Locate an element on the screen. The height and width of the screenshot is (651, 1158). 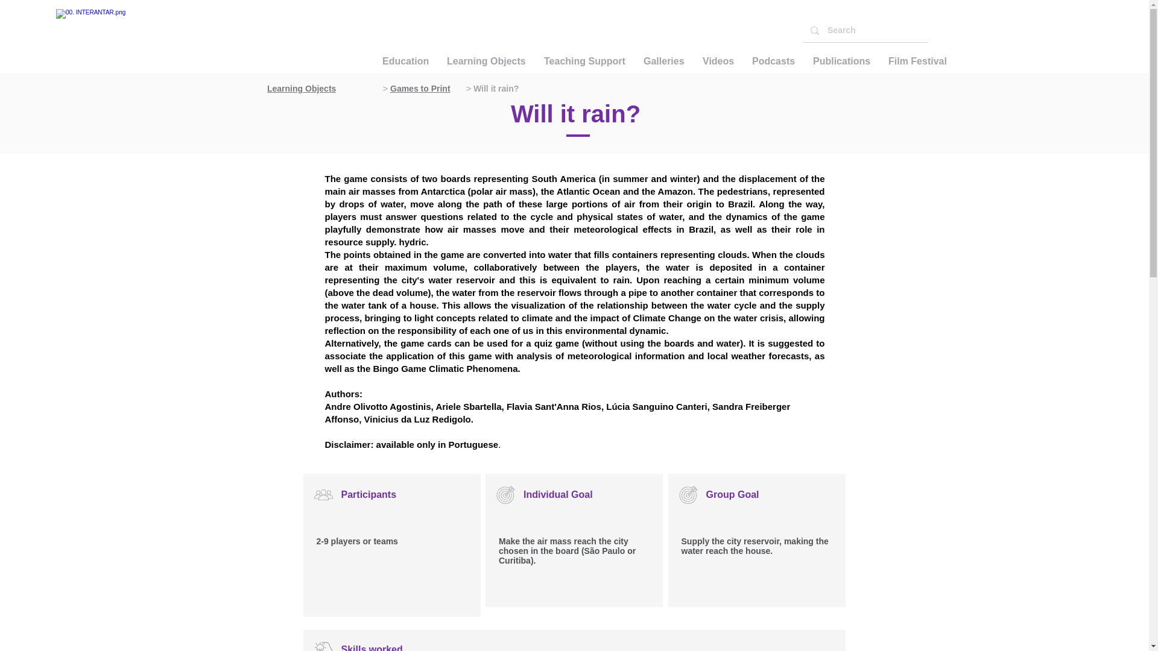
Videos is located at coordinates (718, 61).